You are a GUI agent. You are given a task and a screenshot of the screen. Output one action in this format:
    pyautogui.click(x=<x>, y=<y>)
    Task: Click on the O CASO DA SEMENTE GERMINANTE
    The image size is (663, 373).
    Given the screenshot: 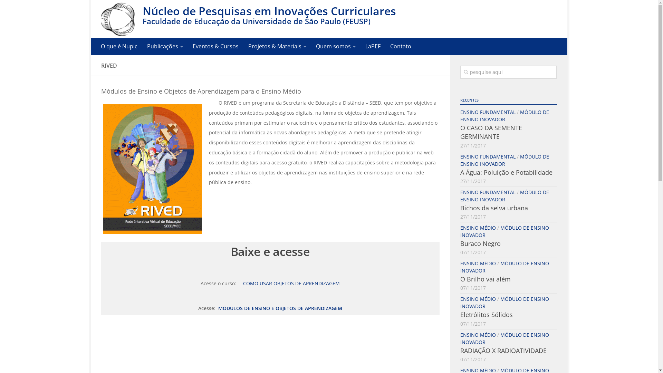 What is the action you would take?
    pyautogui.click(x=491, y=132)
    